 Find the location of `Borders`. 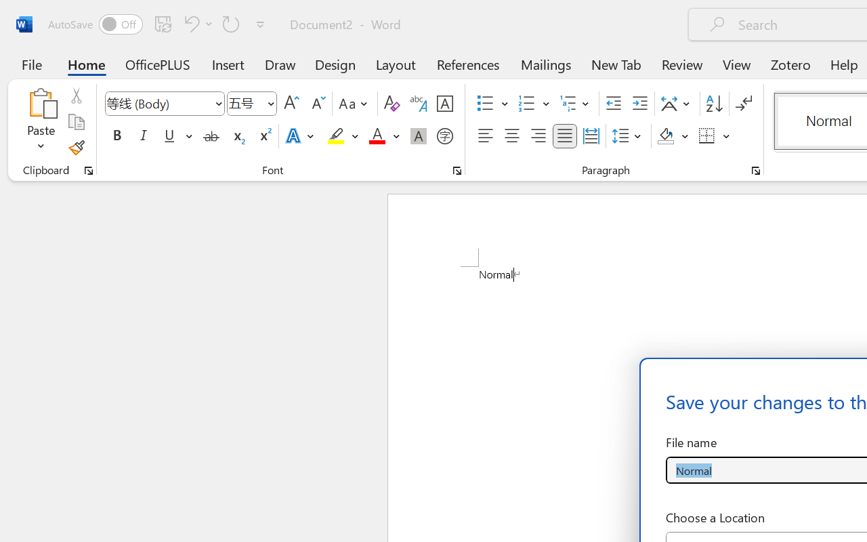

Borders is located at coordinates (715, 136).